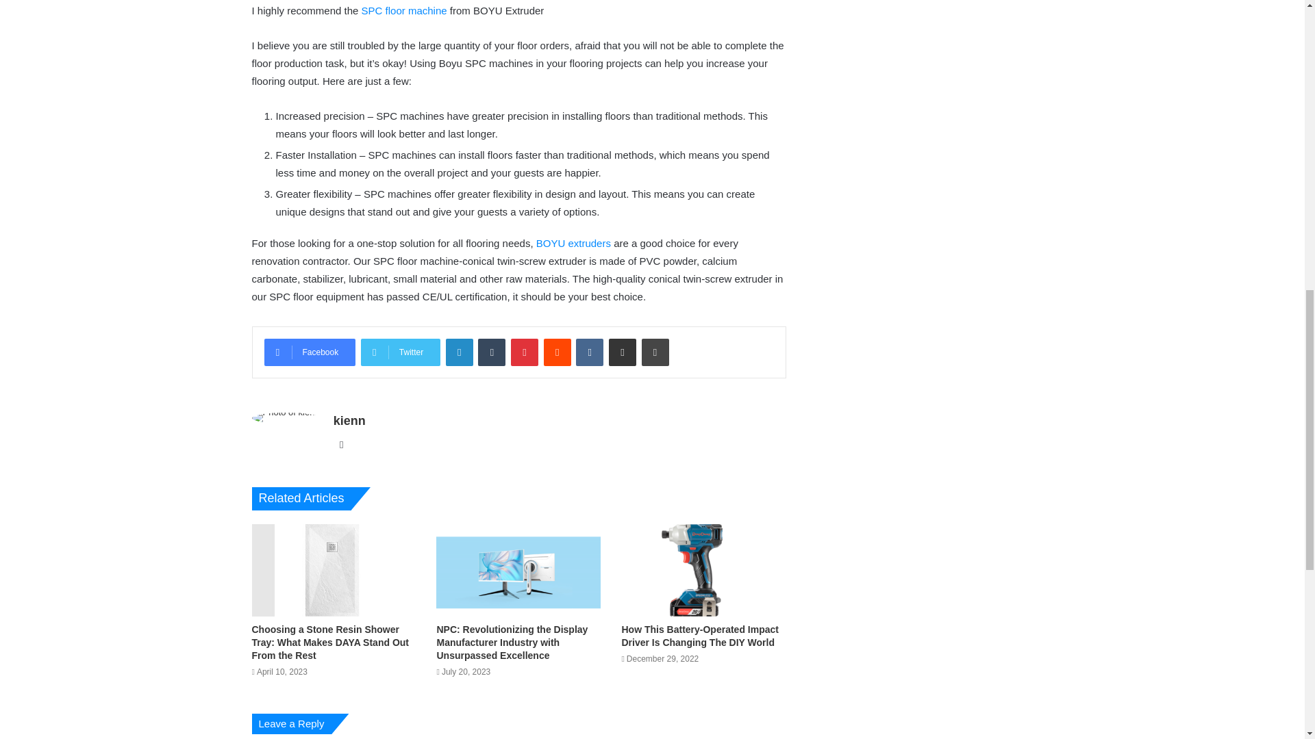 This screenshot has width=1315, height=739. Describe the element at coordinates (459, 352) in the screenshot. I see `LinkedIn` at that location.